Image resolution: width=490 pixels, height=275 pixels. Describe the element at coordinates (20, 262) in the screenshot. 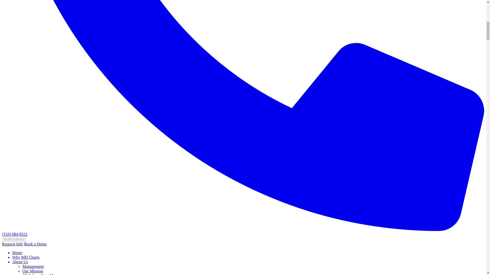

I see `About Us` at that location.